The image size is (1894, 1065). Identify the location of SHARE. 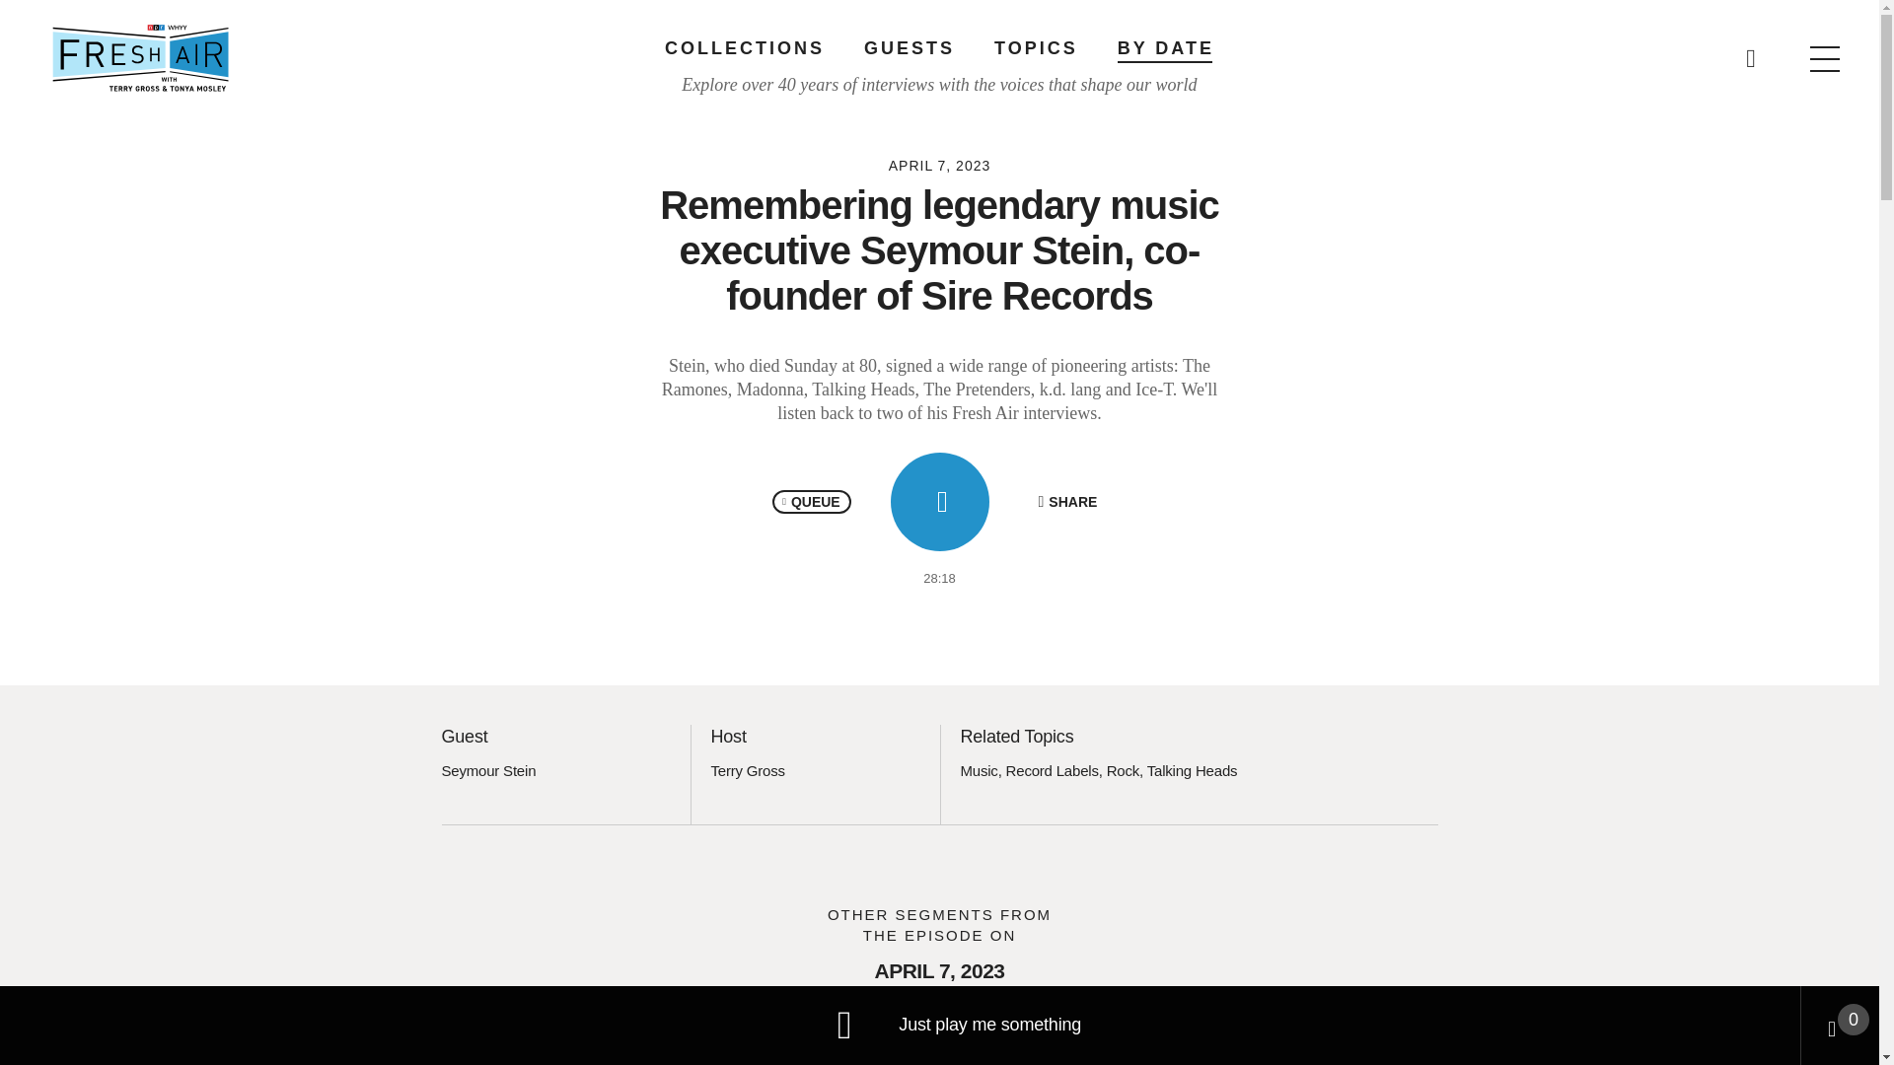
(1067, 501).